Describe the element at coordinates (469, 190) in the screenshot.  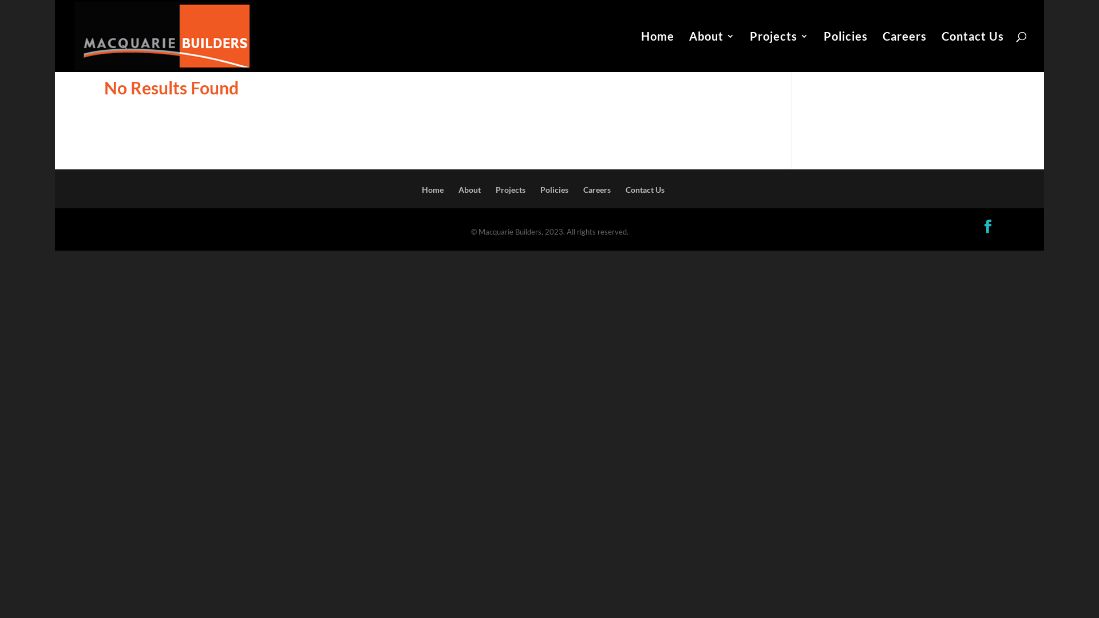
I see `About` at that location.